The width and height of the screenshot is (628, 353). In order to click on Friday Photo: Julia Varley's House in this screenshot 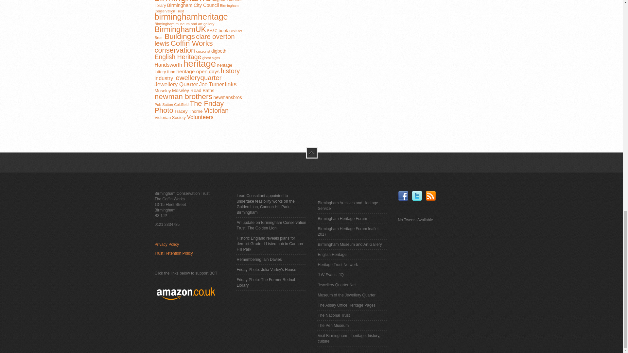, I will do `click(266, 269)`.